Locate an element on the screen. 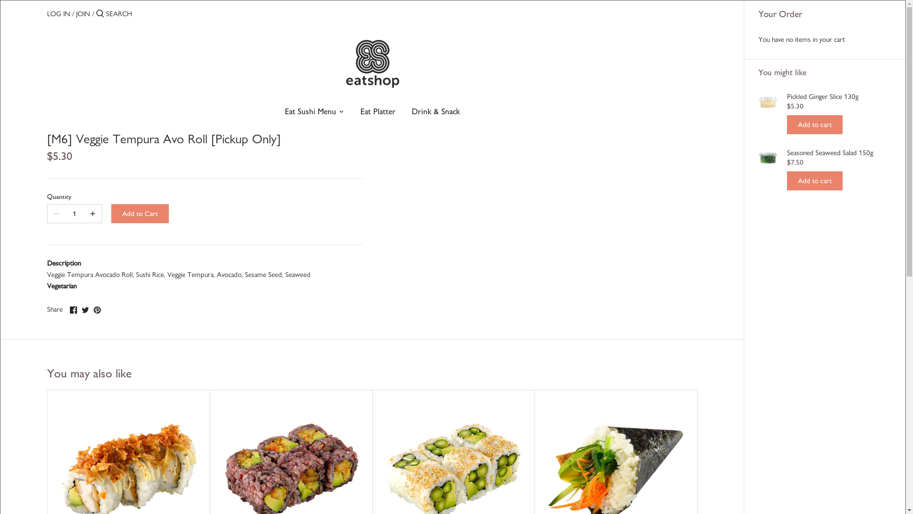 The image size is (913, 514). Eat Platter is located at coordinates (378, 113).